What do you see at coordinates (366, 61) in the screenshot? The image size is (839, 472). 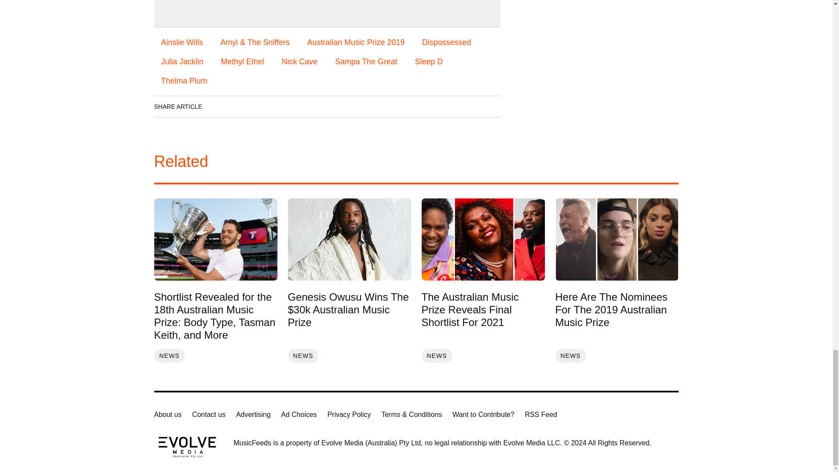 I see `Sampa The Great` at bounding box center [366, 61].